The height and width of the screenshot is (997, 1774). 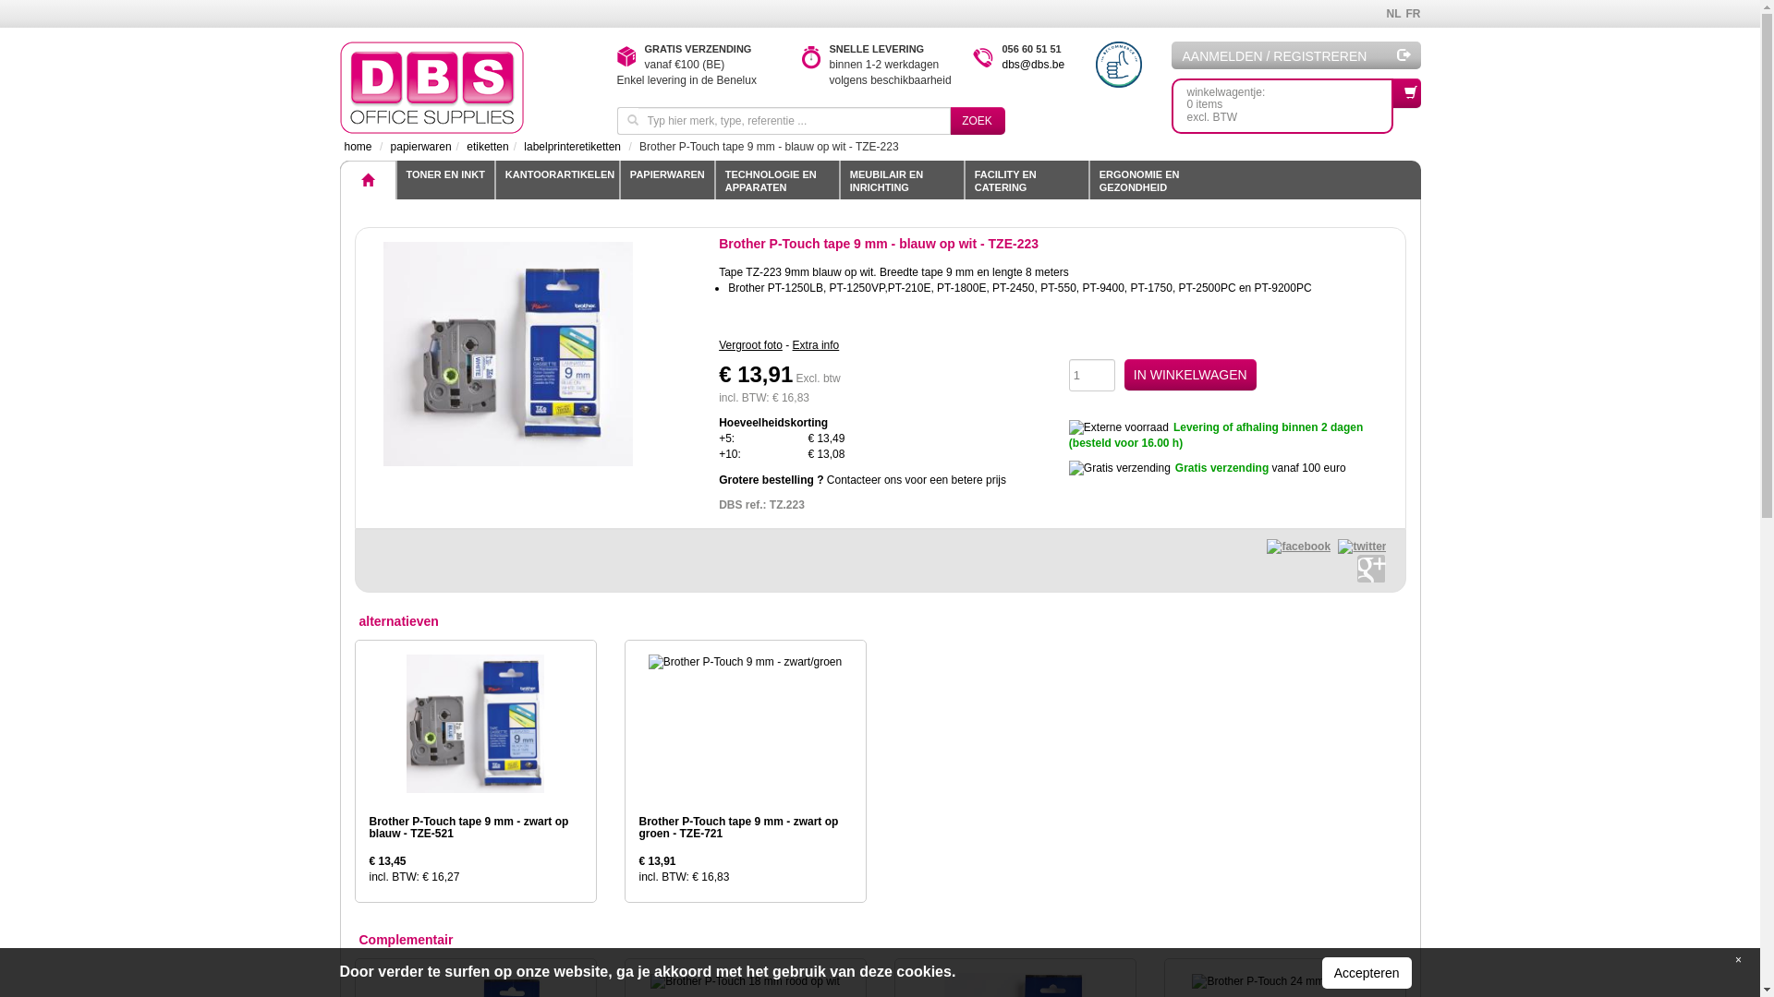 What do you see at coordinates (776, 180) in the screenshot?
I see `TECHNOLOGIE EN APPARATEN` at bounding box center [776, 180].